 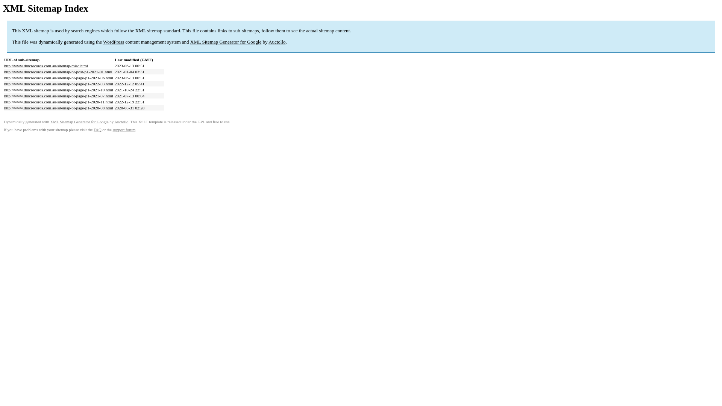 What do you see at coordinates (59, 84) in the screenshot?
I see `http://www.dmcrecords.com.au/sitemap-pt-page-p1-2022-03.html` at bounding box center [59, 84].